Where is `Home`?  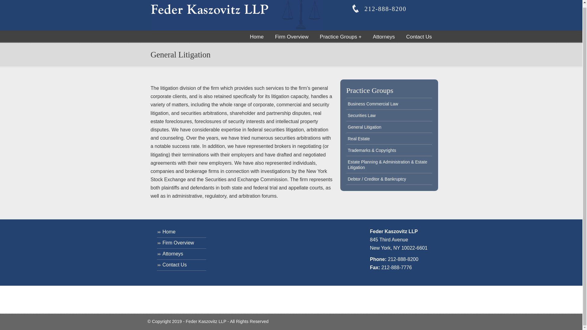
Home is located at coordinates (181, 232).